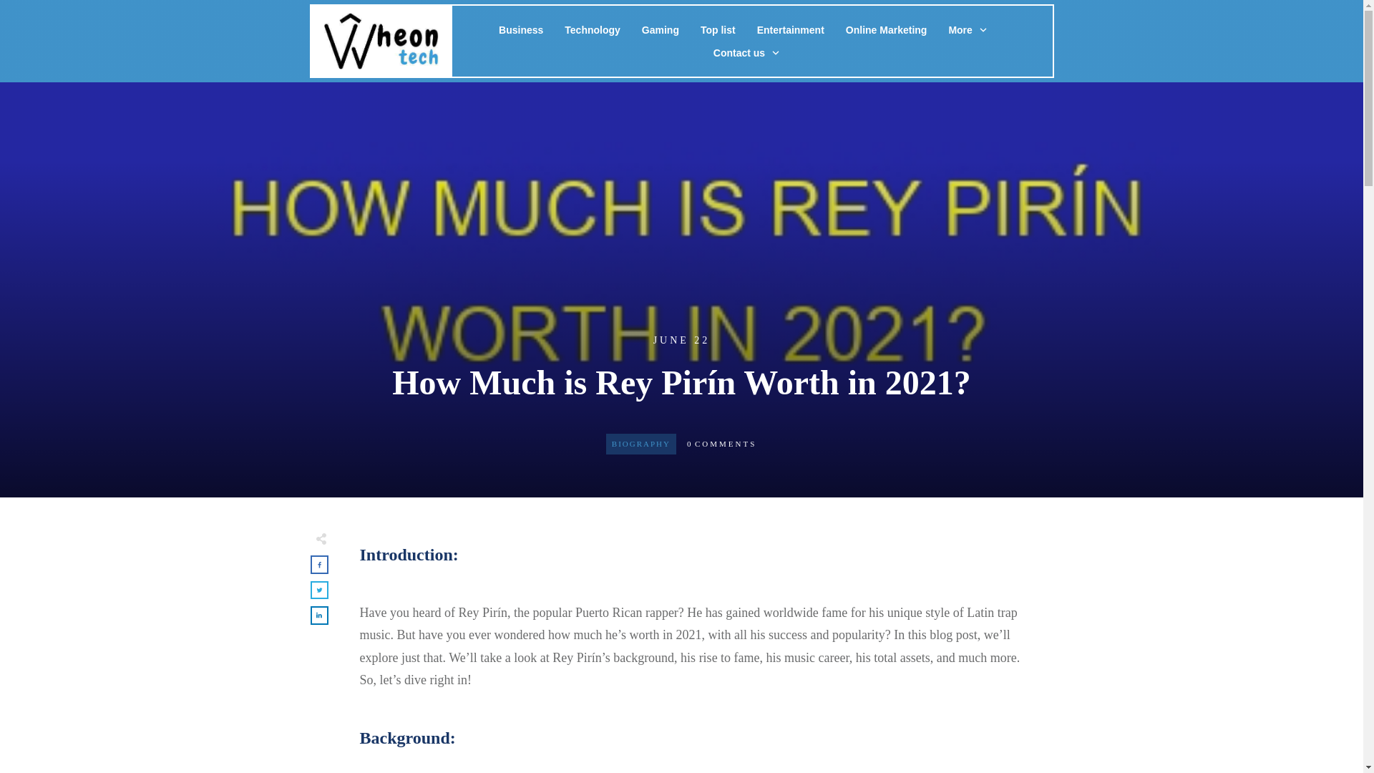 The width and height of the screenshot is (1374, 773). Describe the element at coordinates (746, 53) in the screenshot. I see `Contact us` at that location.